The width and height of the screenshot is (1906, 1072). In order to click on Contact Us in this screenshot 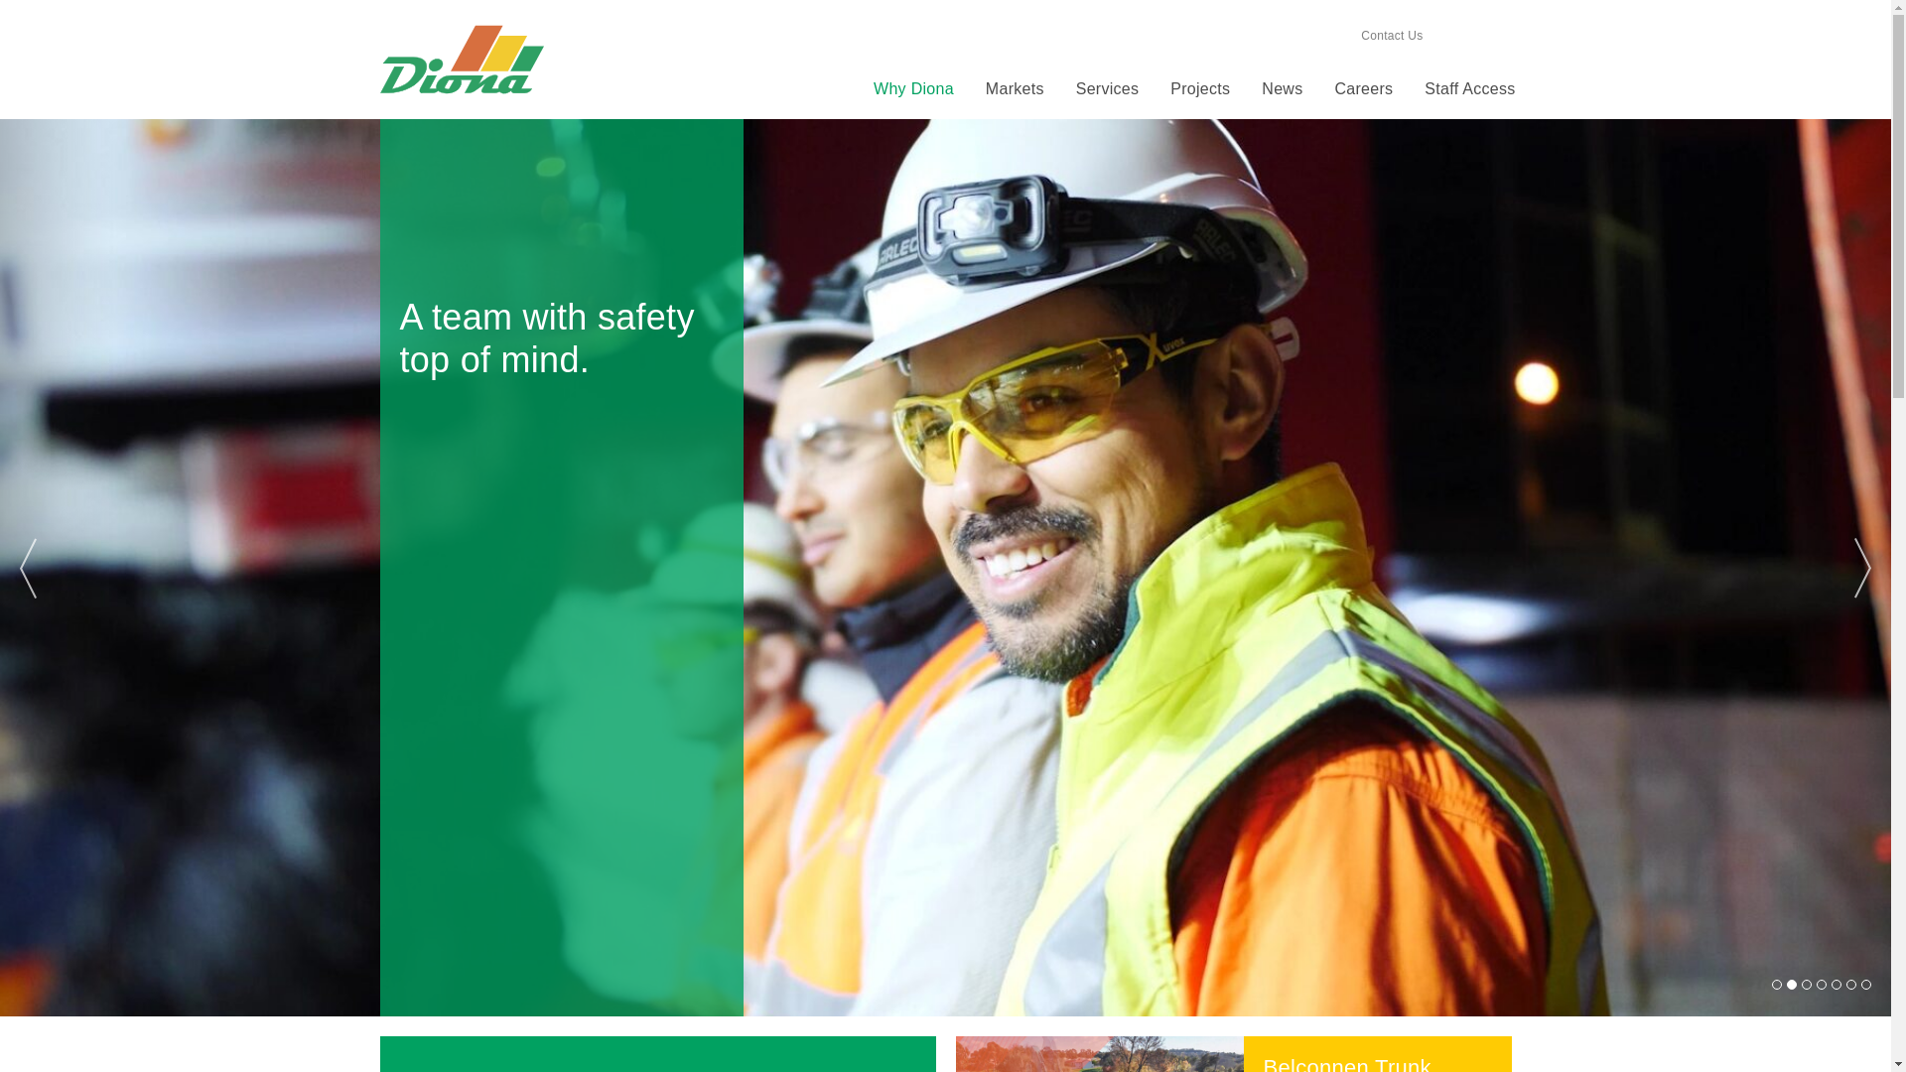, I will do `click(1392, 36)`.